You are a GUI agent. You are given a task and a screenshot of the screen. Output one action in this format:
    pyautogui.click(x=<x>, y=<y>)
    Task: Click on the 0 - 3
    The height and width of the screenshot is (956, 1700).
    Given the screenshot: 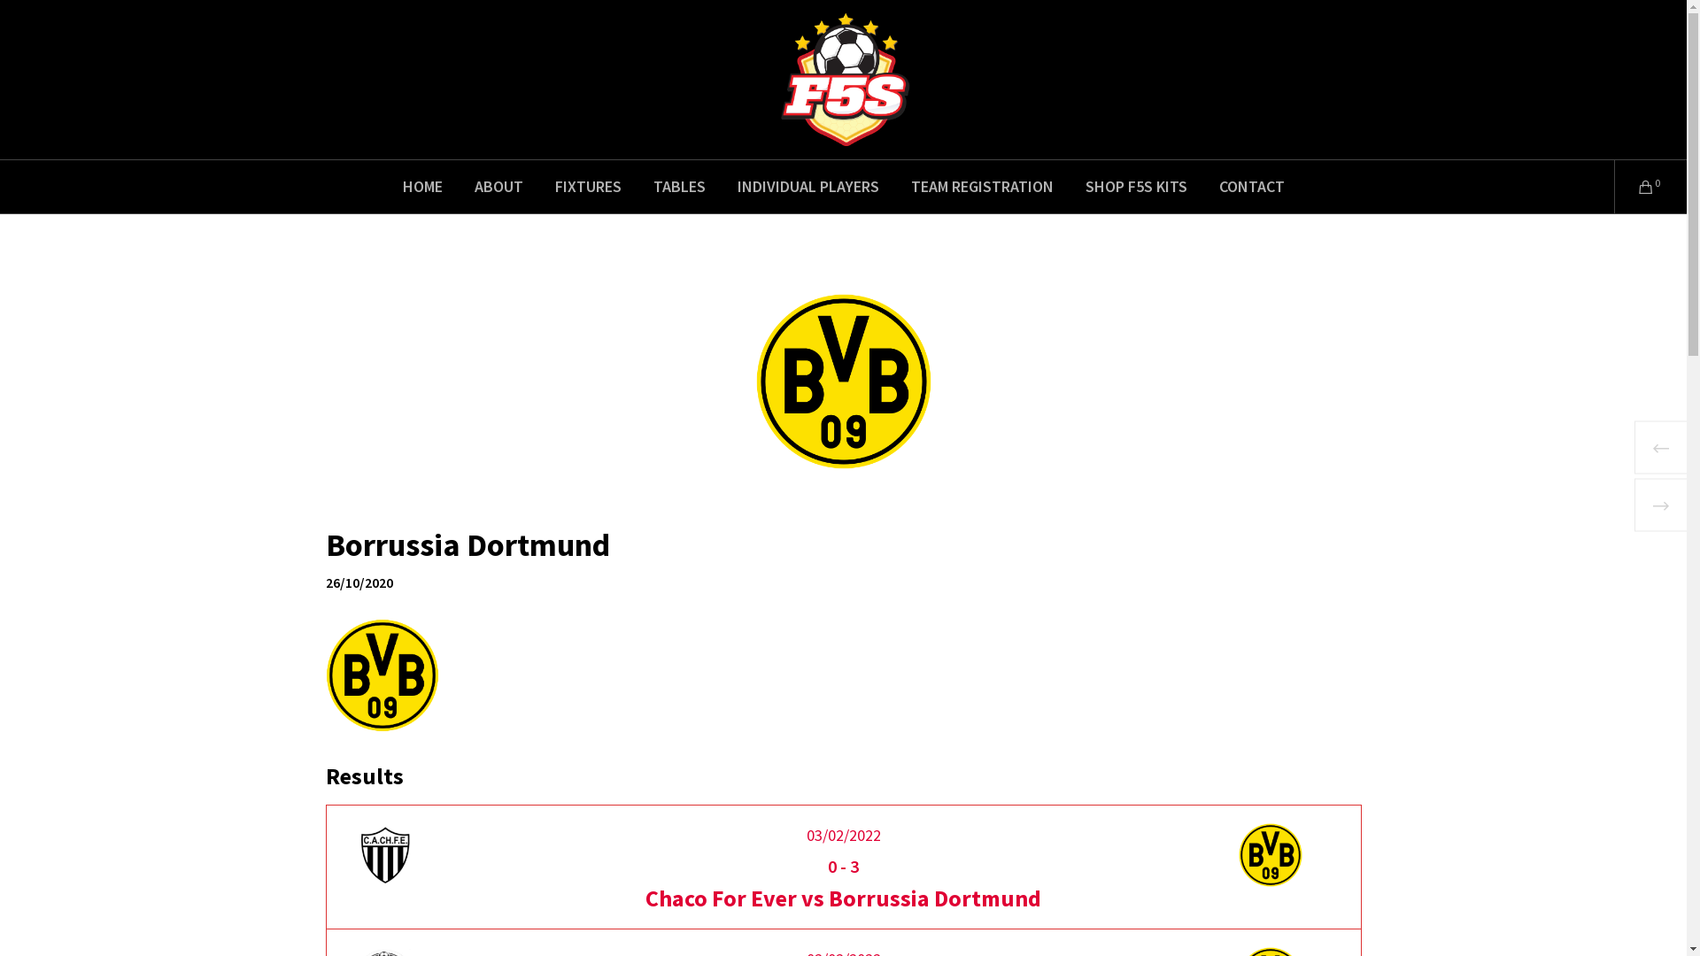 What is the action you would take?
    pyautogui.click(x=843, y=866)
    